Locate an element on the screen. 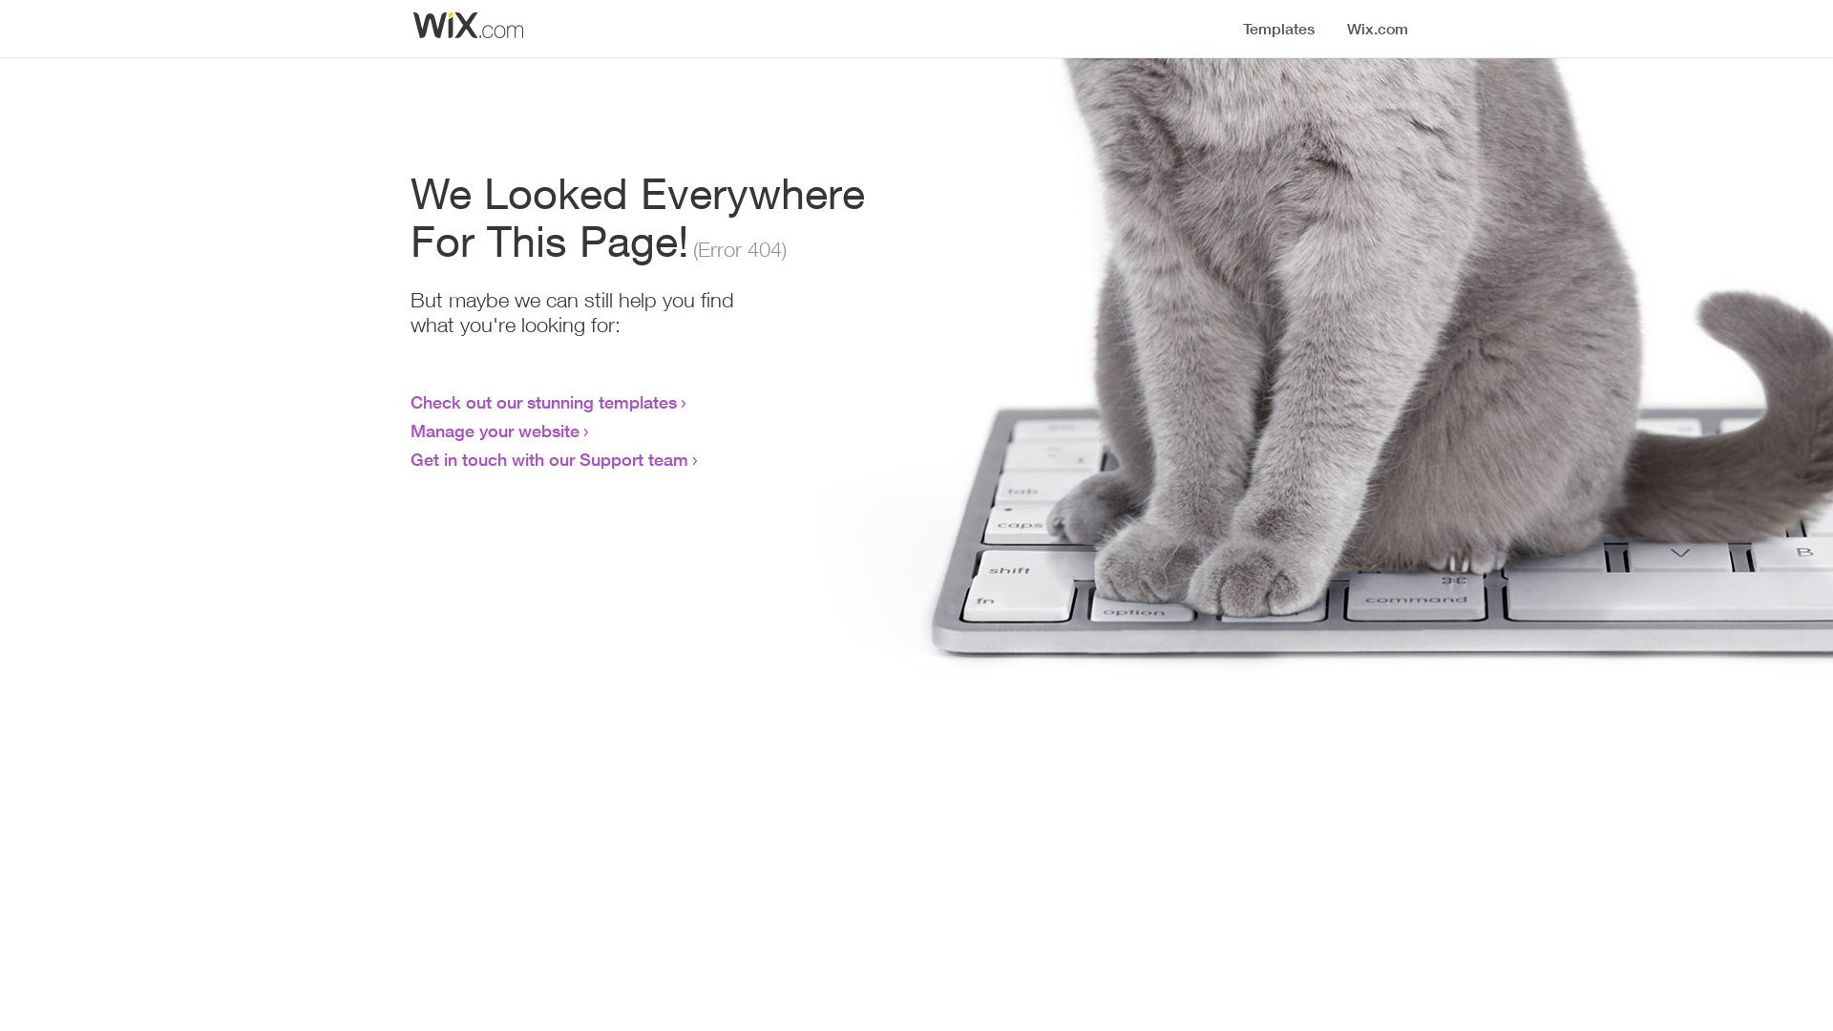 The height and width of the screenshot is (1031, 1833). Get in touch with our Support team is located at coordinates (550, 459).